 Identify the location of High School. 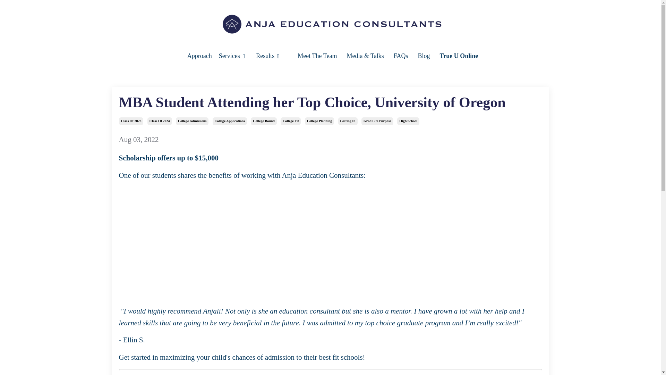
(408, 121).